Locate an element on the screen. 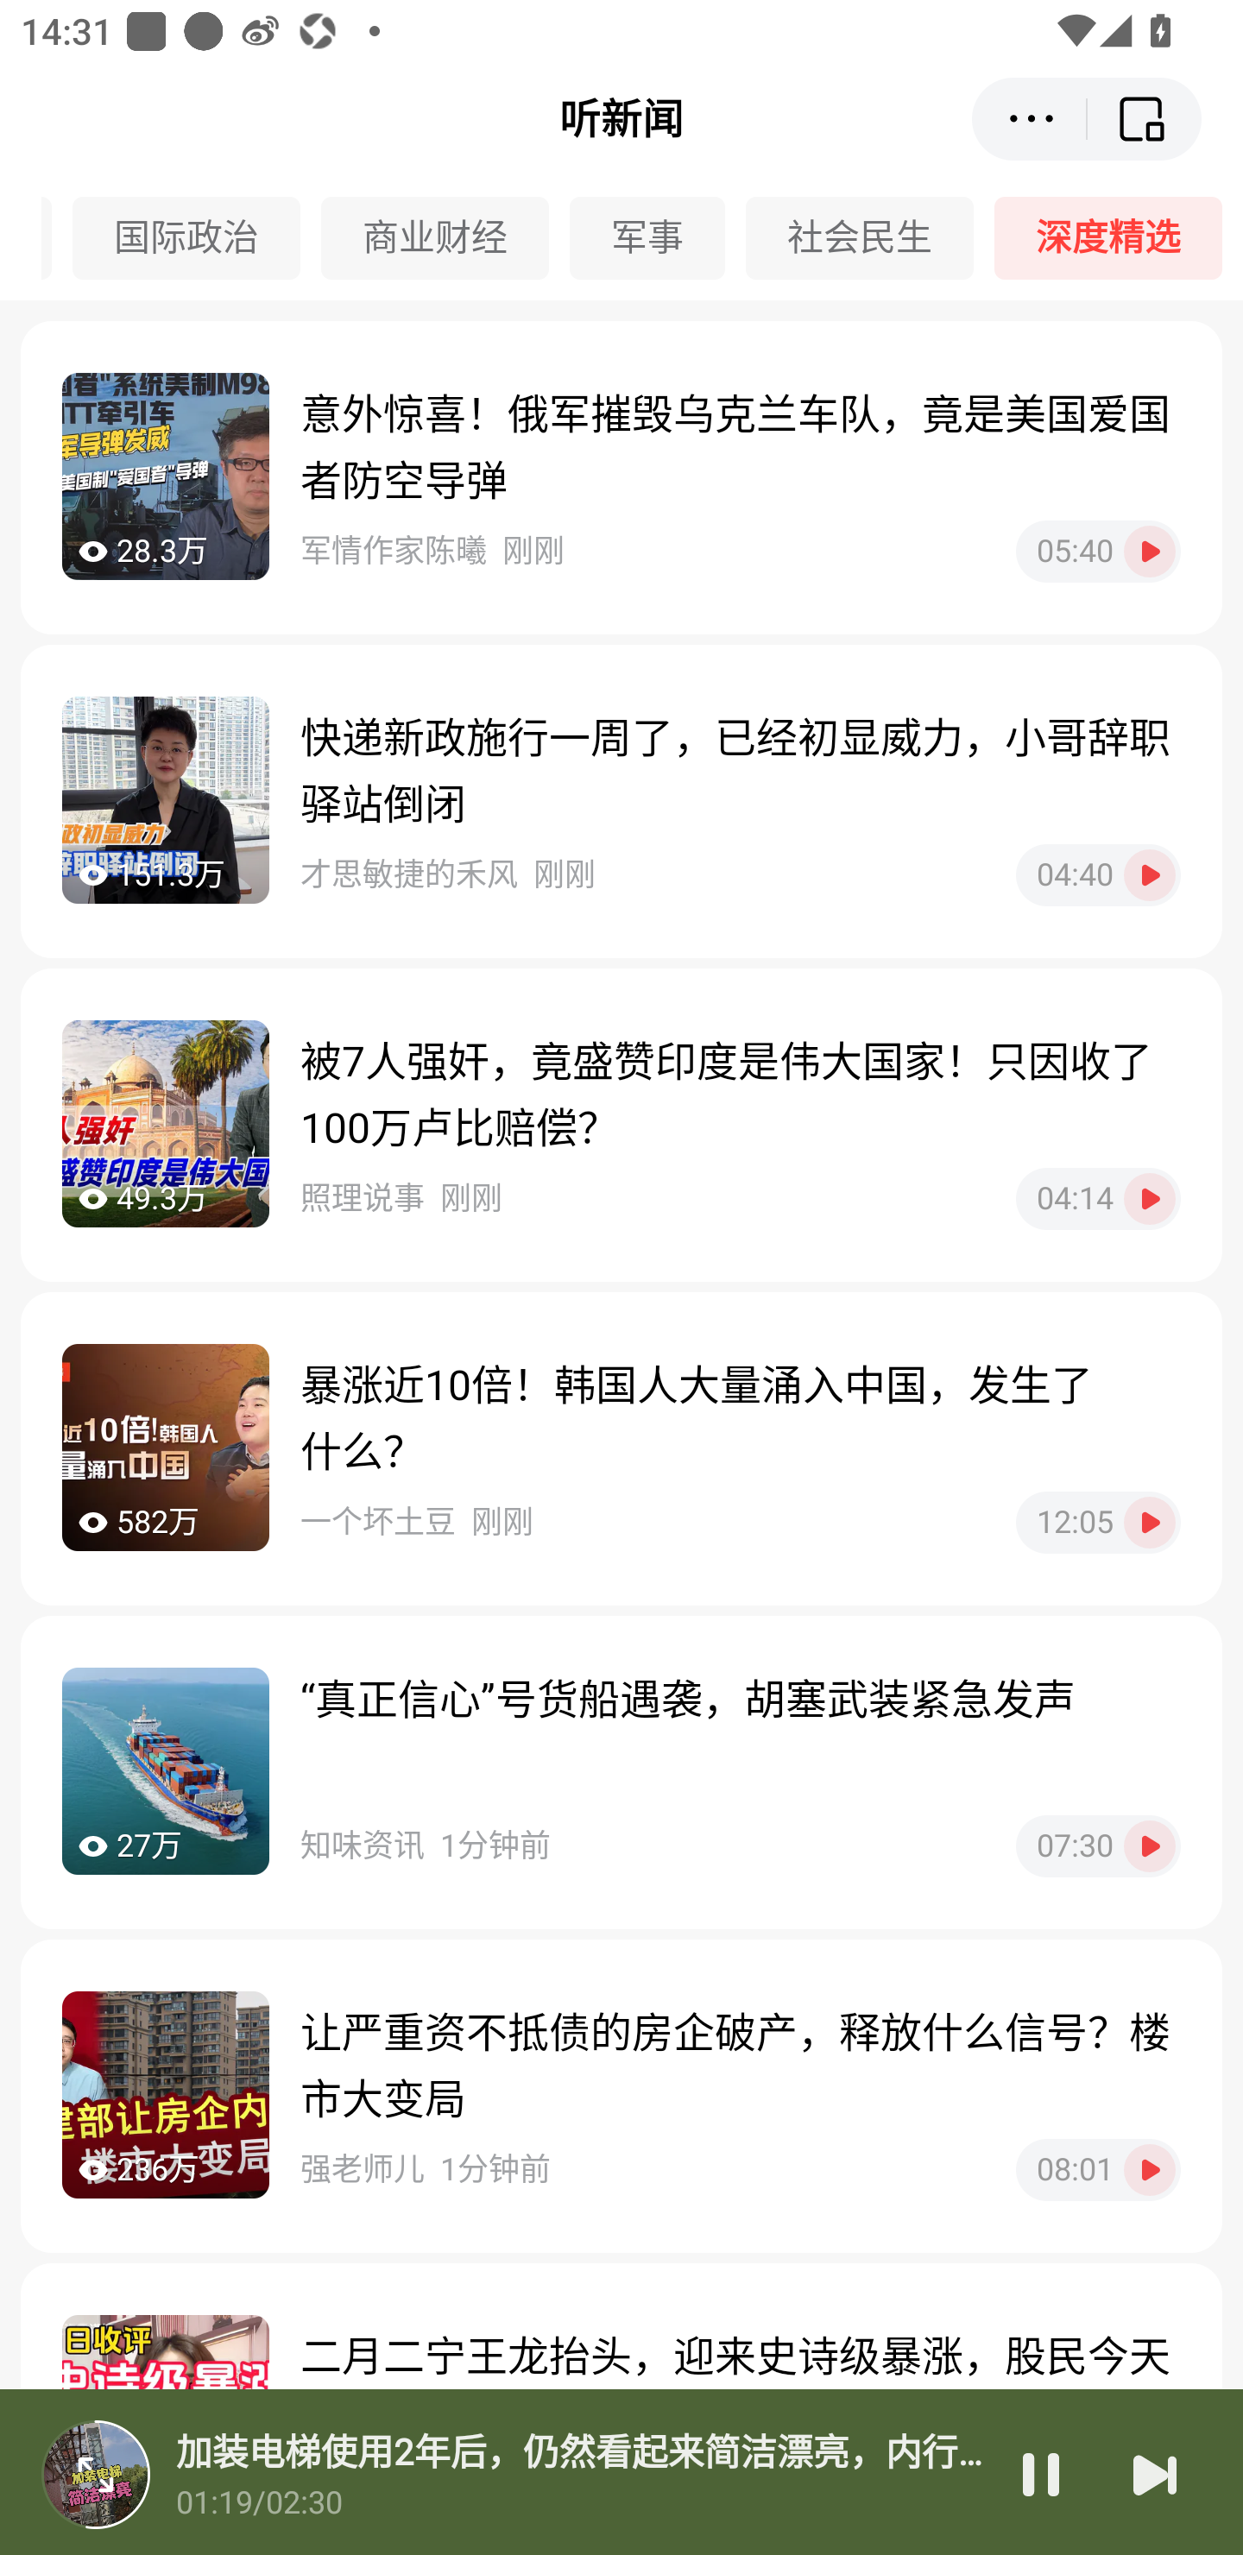 This screenshot has height=2555, width=1243. 08:01 is located at coordinates (1098, 2168).